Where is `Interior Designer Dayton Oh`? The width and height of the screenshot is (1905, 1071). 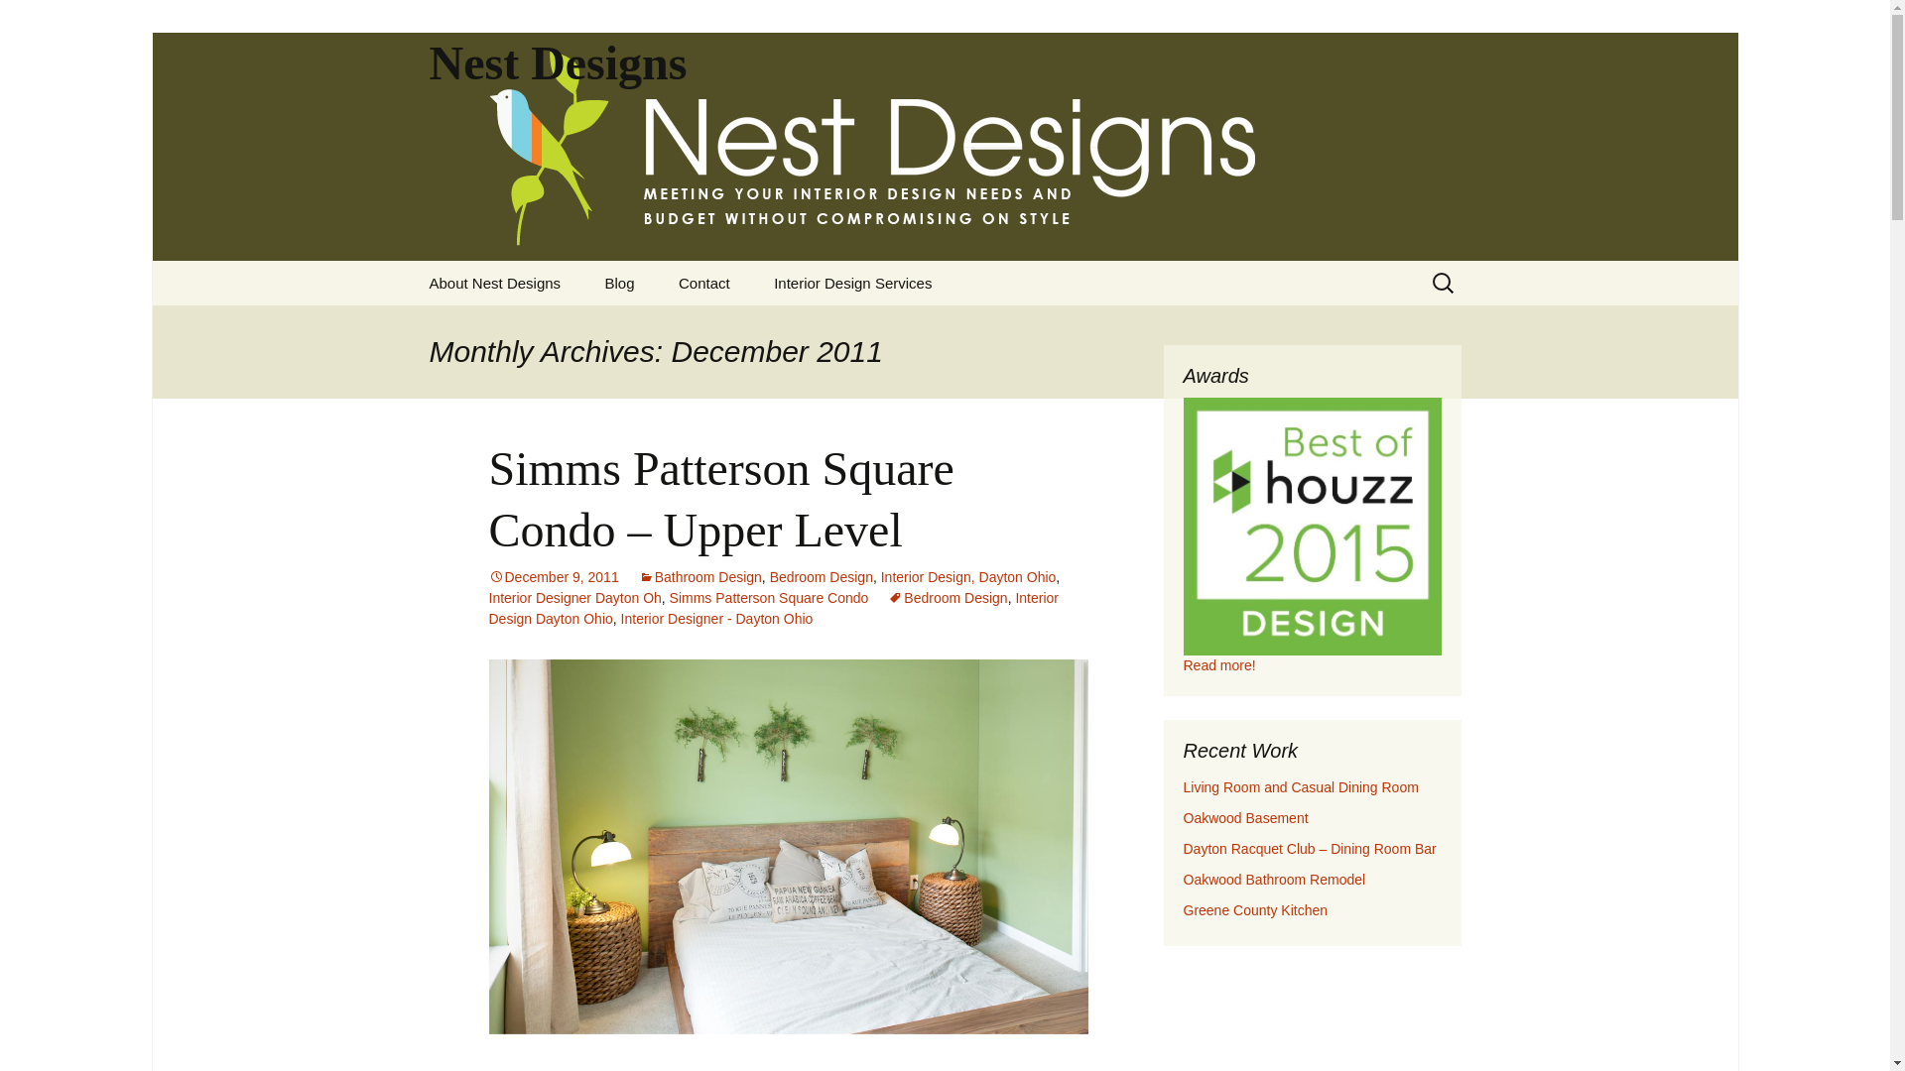 Interior Designer Dayton Oh is located at coordinates (573, 598).